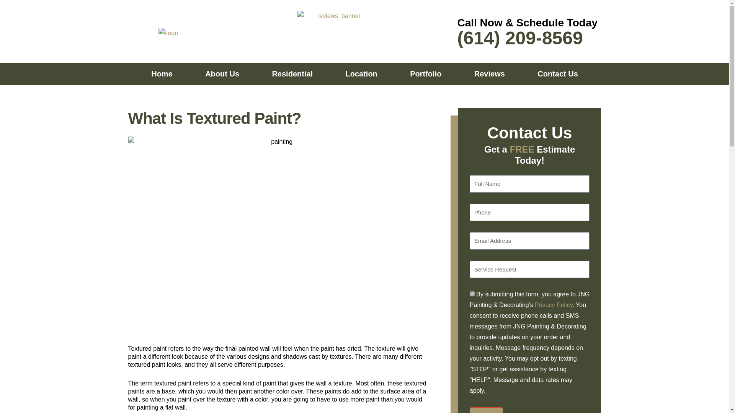 The height and width of the screenshot is (413, 735). Describe the element at coordinates (489, 74) in the screenshot. I see `Reviews` at that location.